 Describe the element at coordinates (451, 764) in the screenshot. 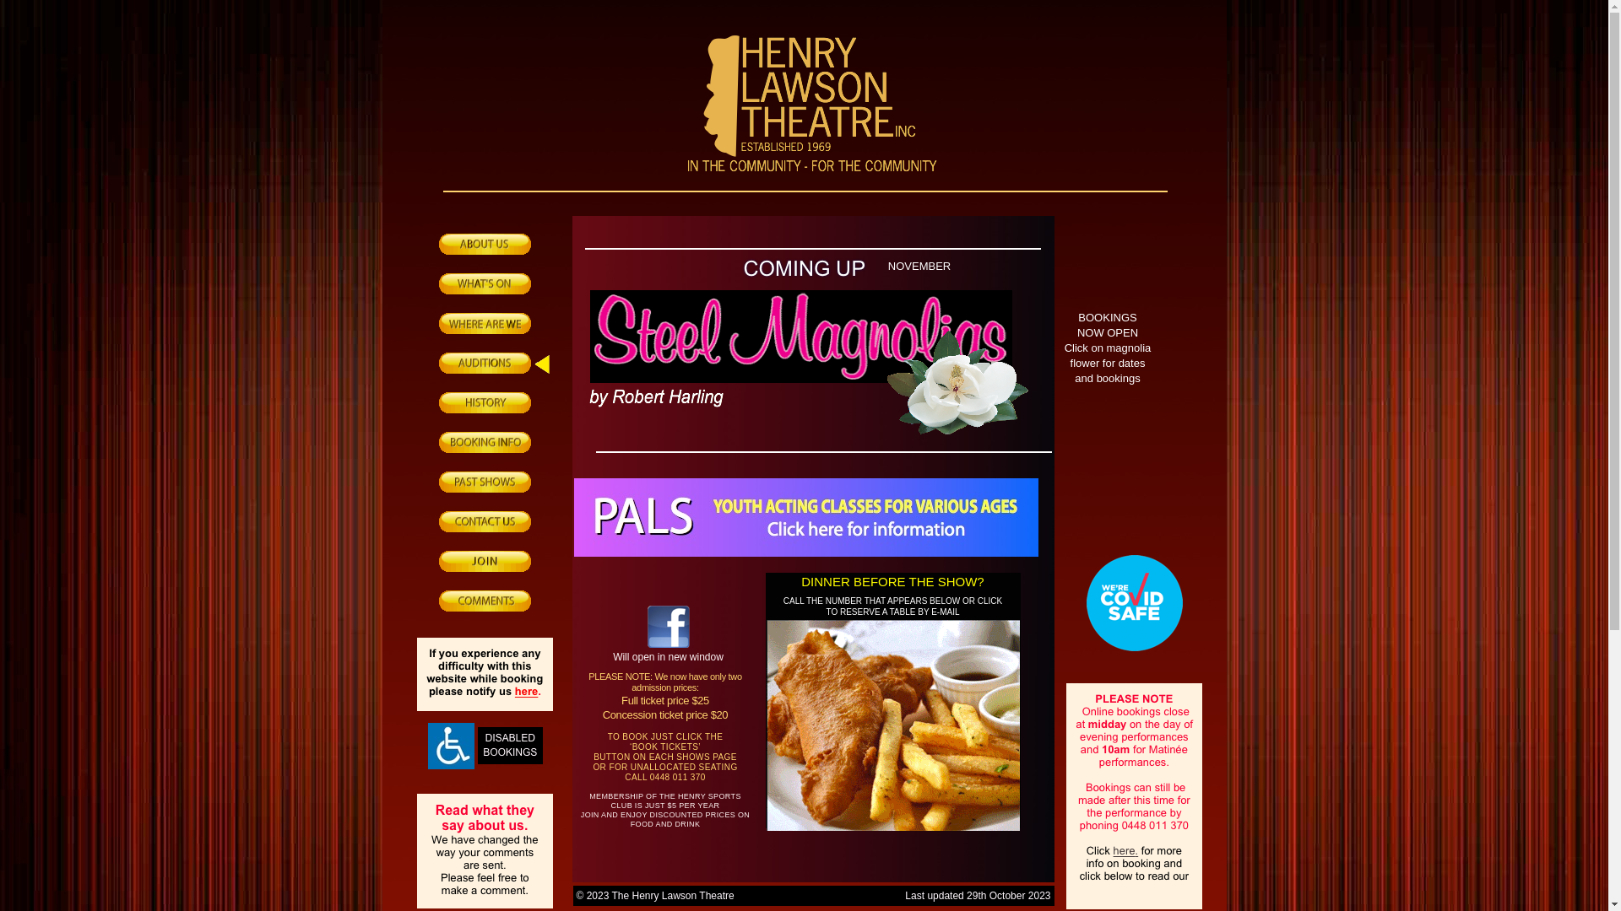

I see `DISABED_BOOKINGS.html` at that location.